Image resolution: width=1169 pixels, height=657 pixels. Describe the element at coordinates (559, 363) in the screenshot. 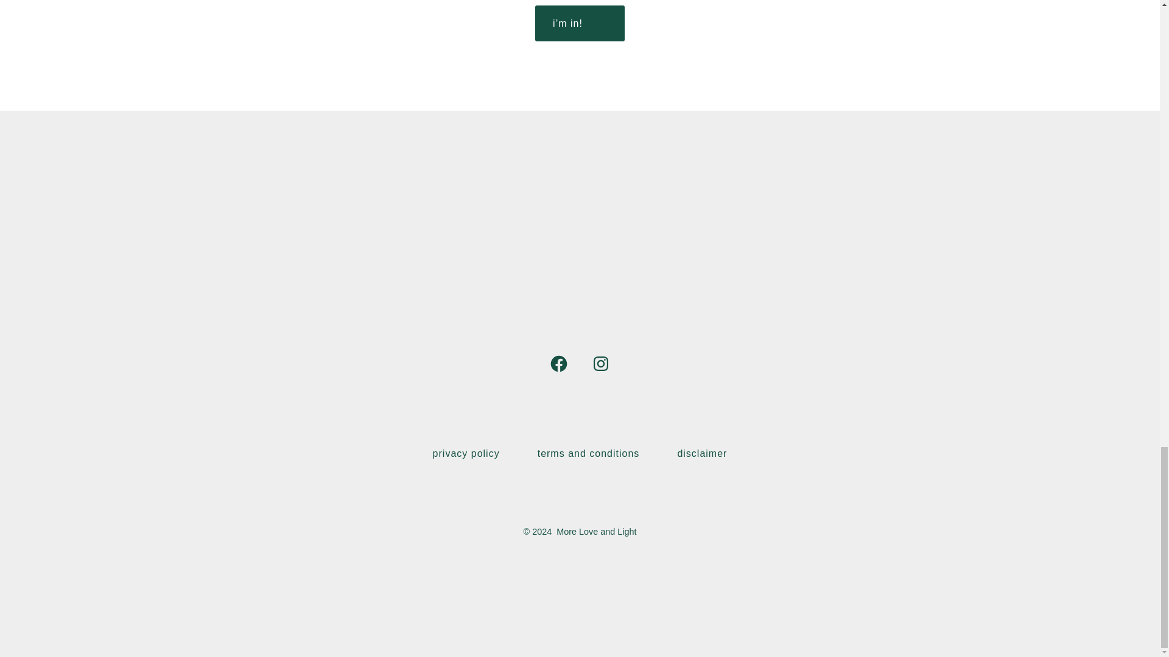

I see `Open Facebook in a new tab` at that location.